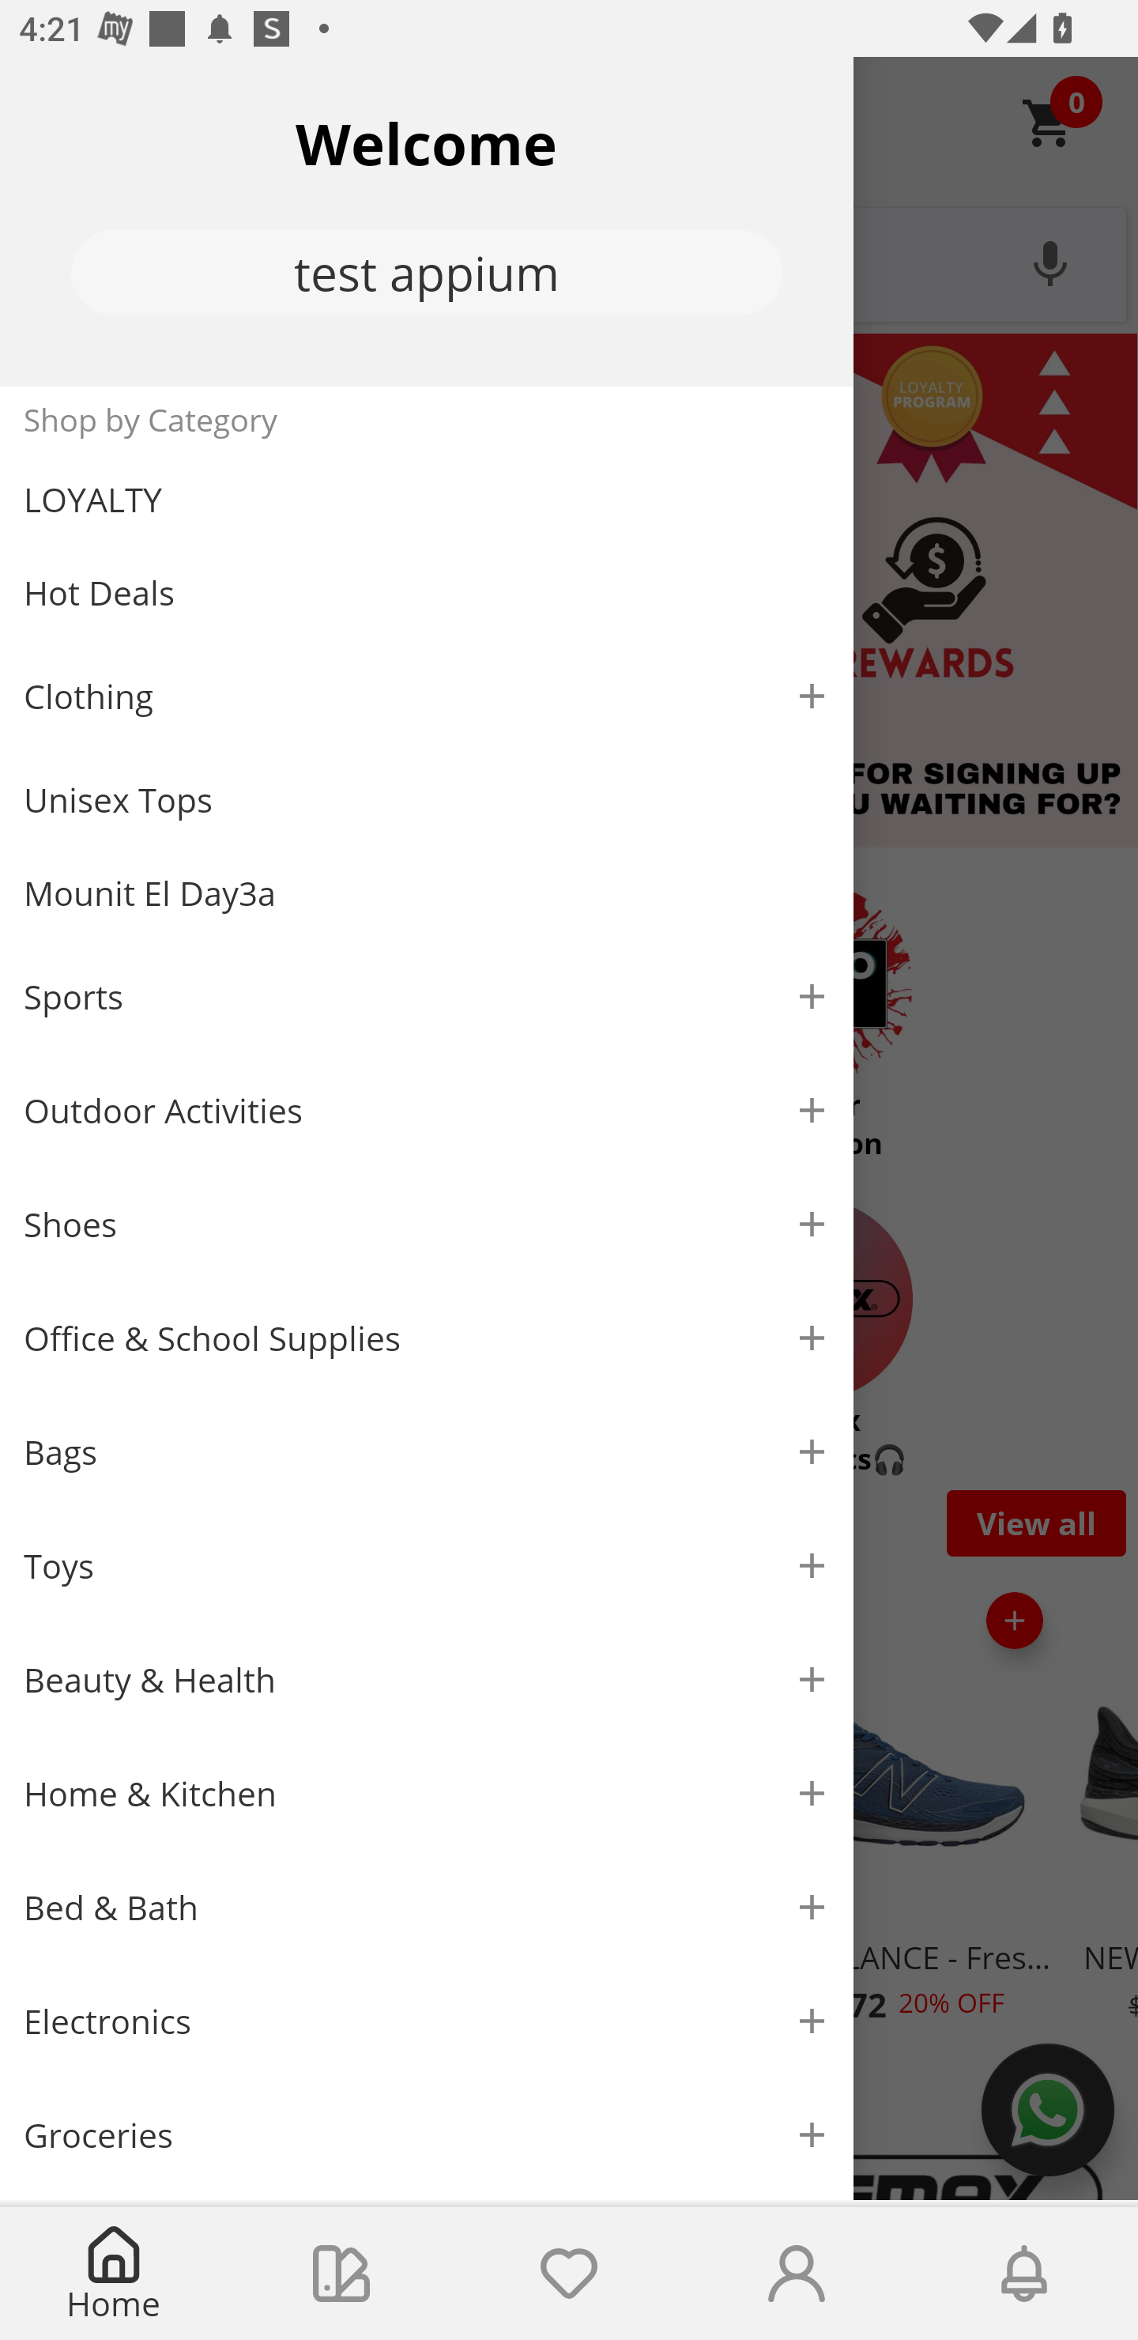  What do you see at coordinates (427, 1567) in the screenshot?
I see `Toys` at bounding box center [427, 1567].